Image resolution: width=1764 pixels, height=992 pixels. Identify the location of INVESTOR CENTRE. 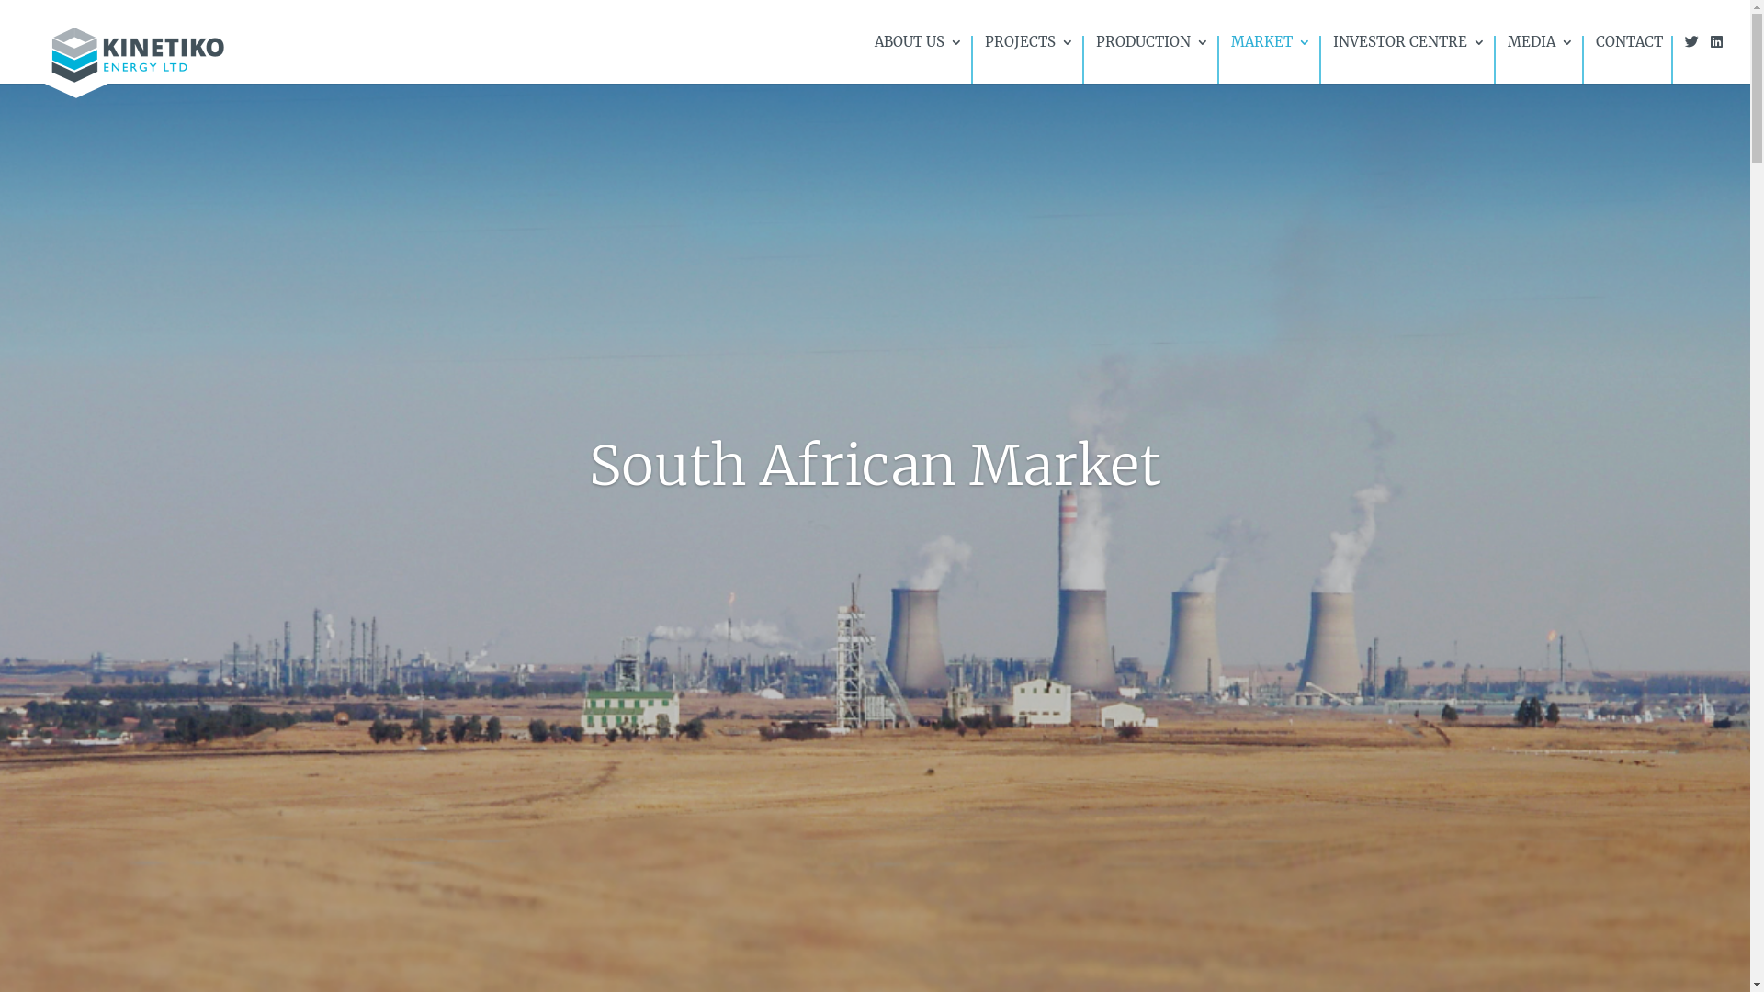
(1409, 59).